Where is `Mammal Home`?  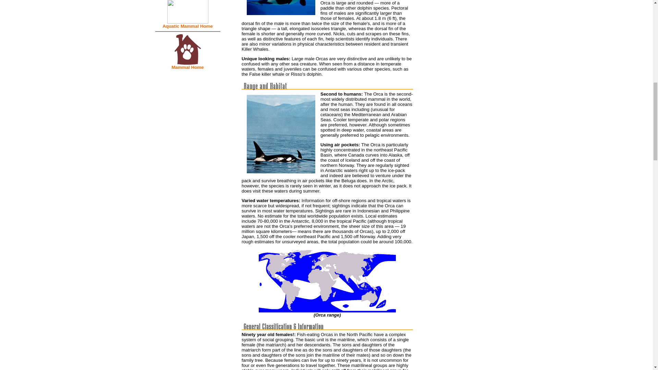 Mammal Home is located at coordinates (187, 67).